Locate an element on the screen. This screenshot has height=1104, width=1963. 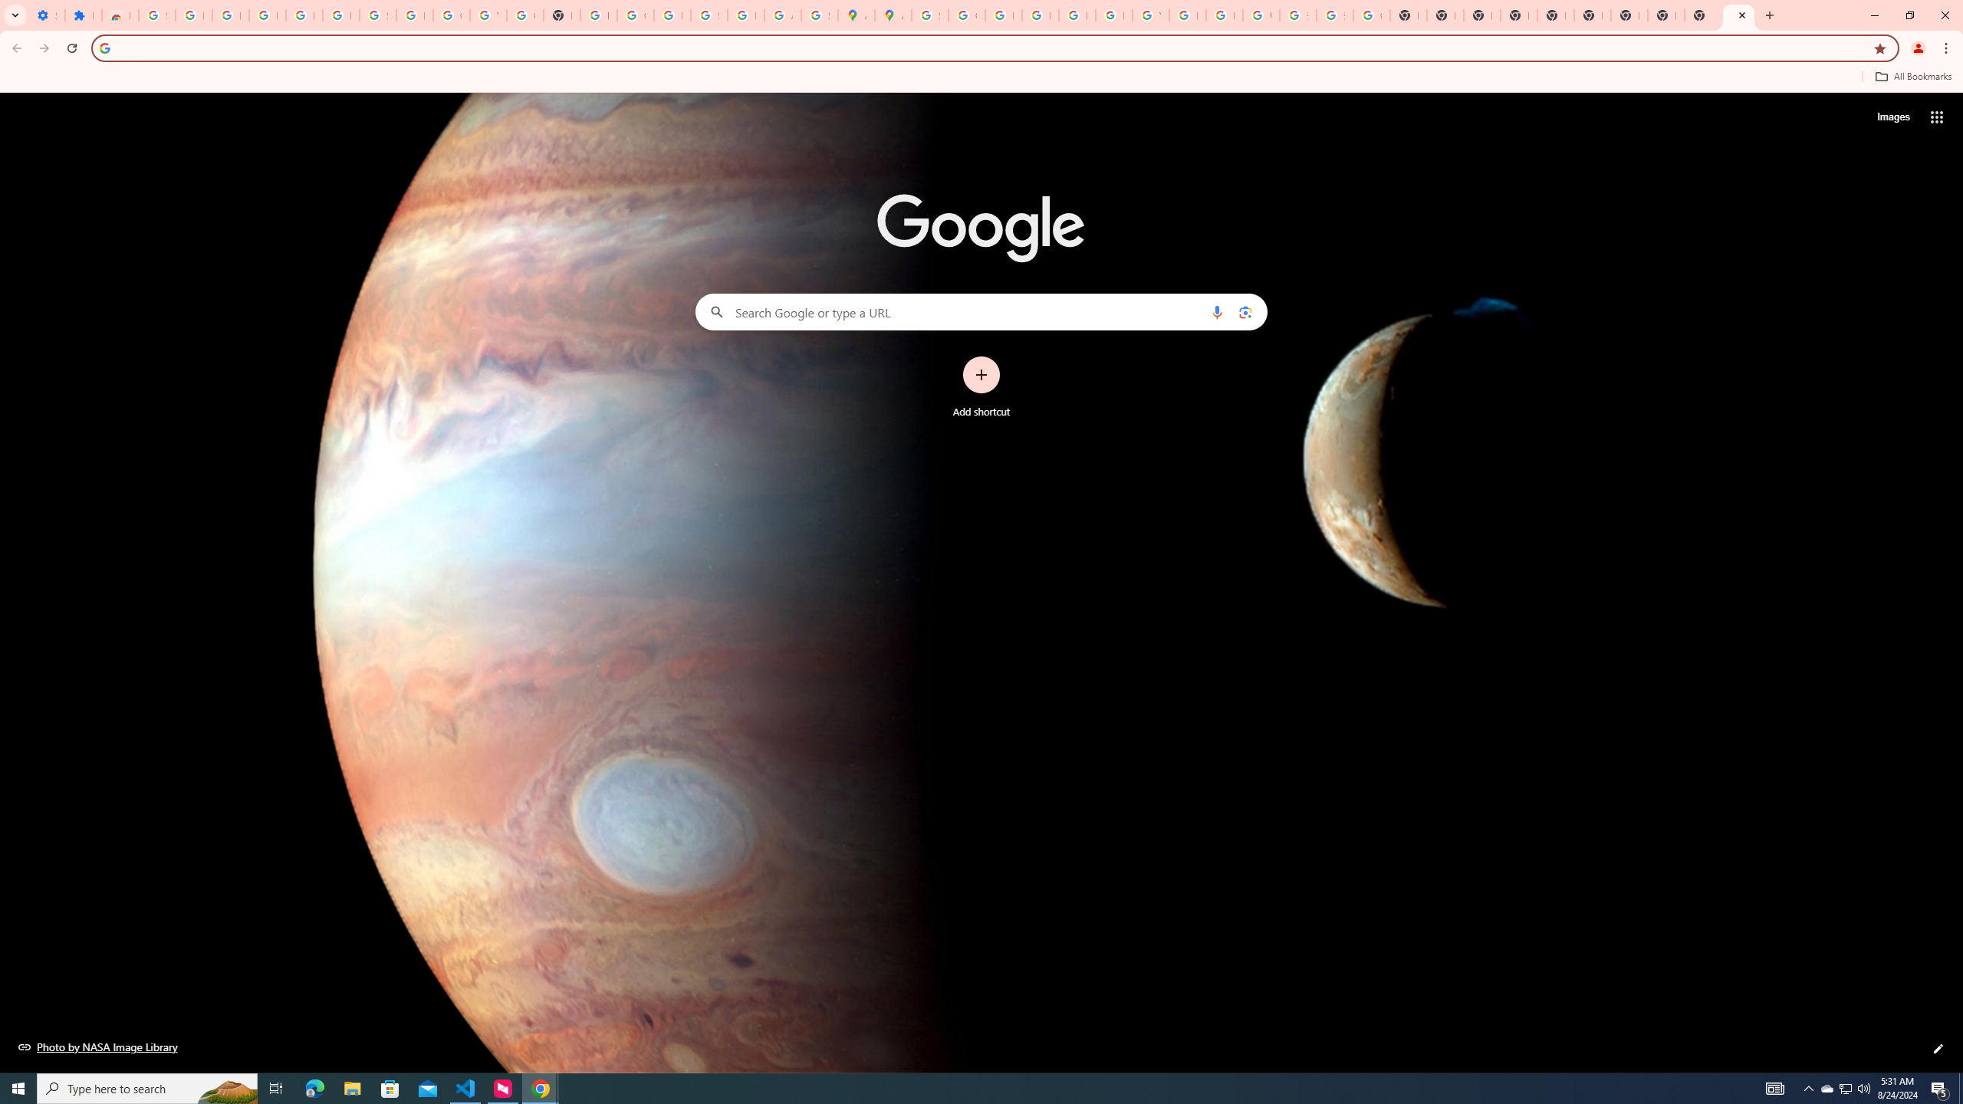
Privacy Help Center - Policies Help is located at coordinates (1040, 15).